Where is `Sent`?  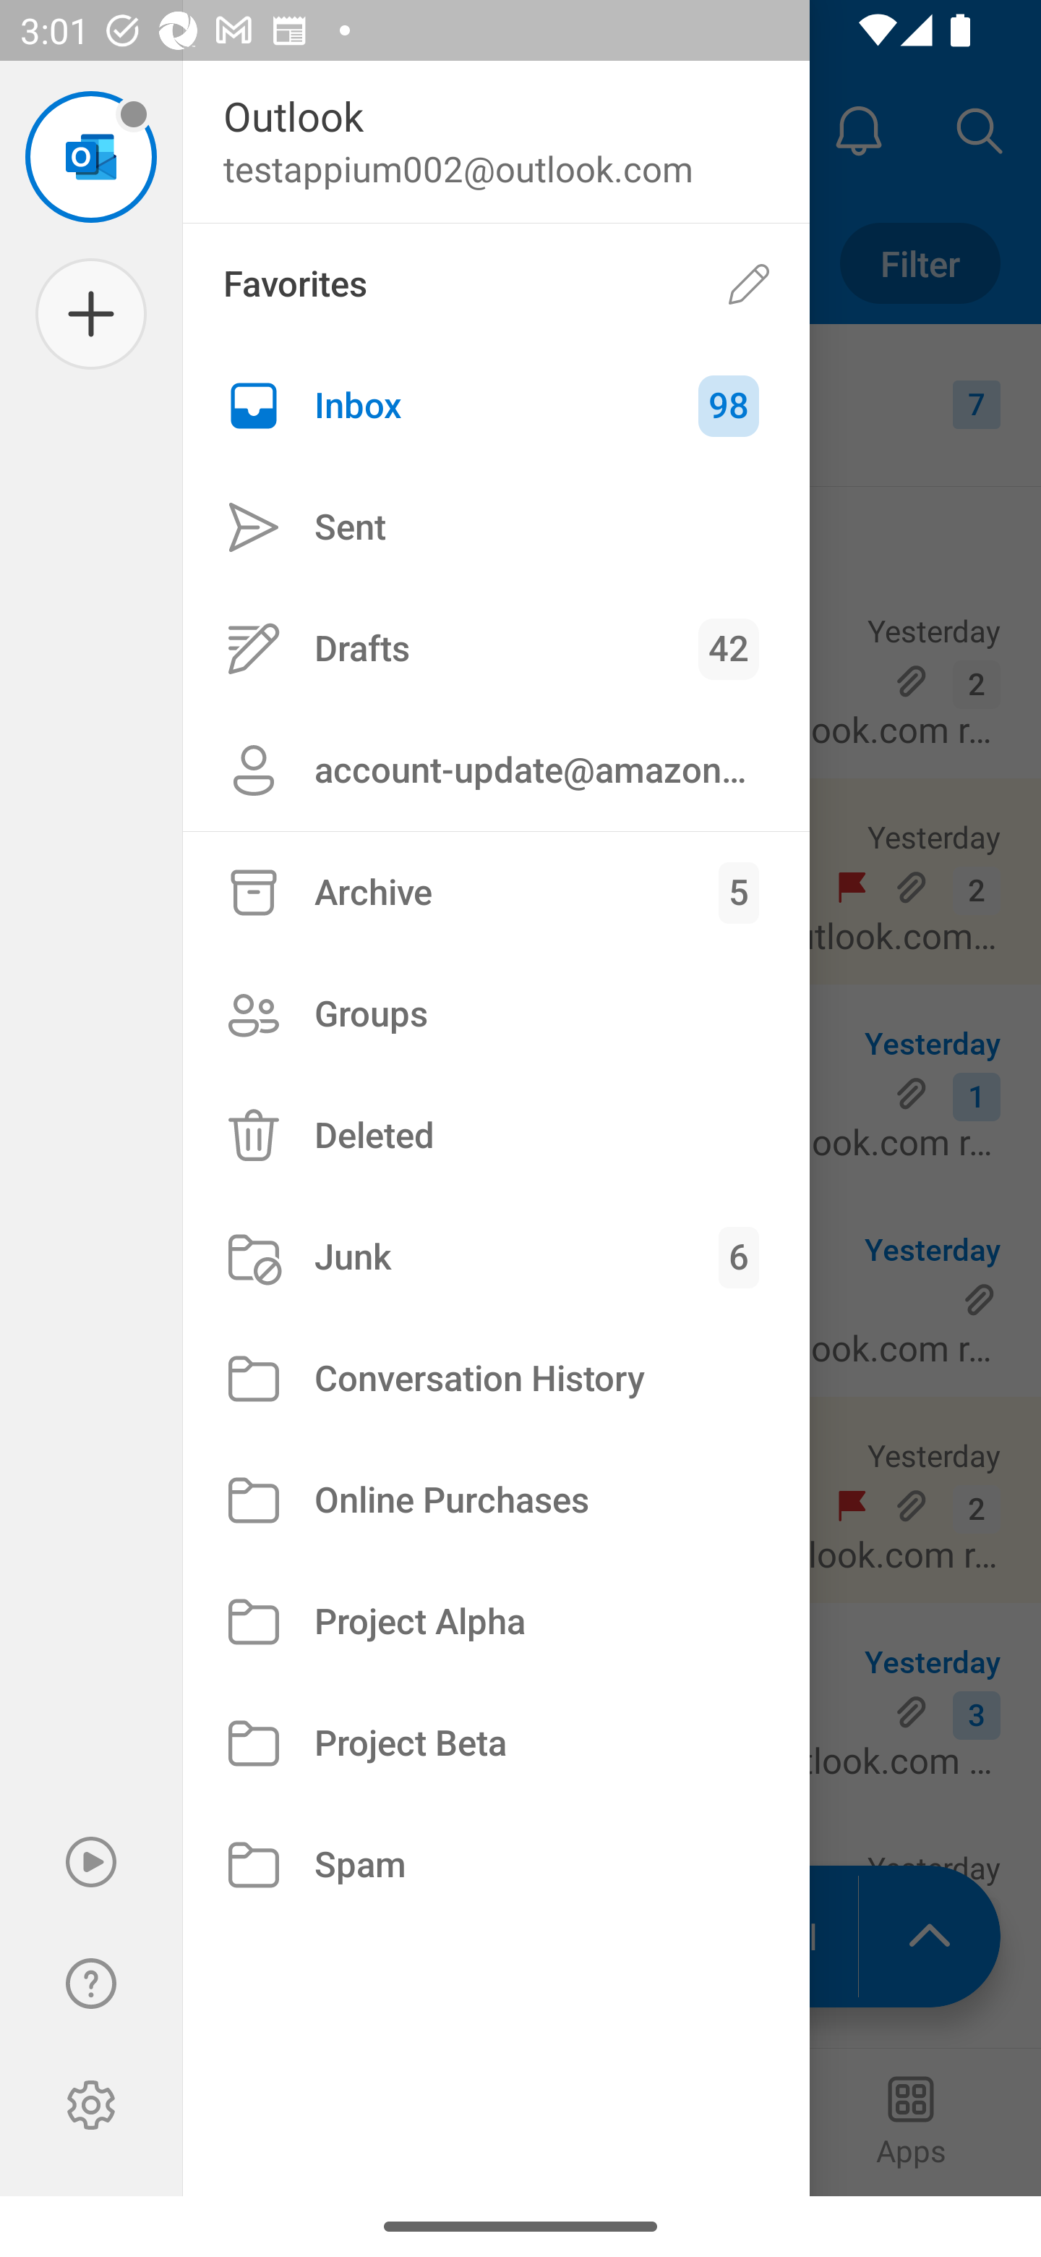 Sent is located at coordinates (496, 528).